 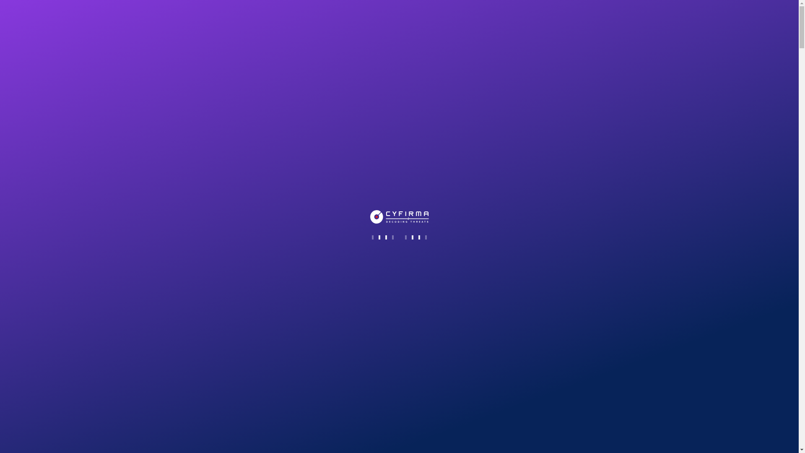 I want to click on Get Started, so click(x=179, y=388).